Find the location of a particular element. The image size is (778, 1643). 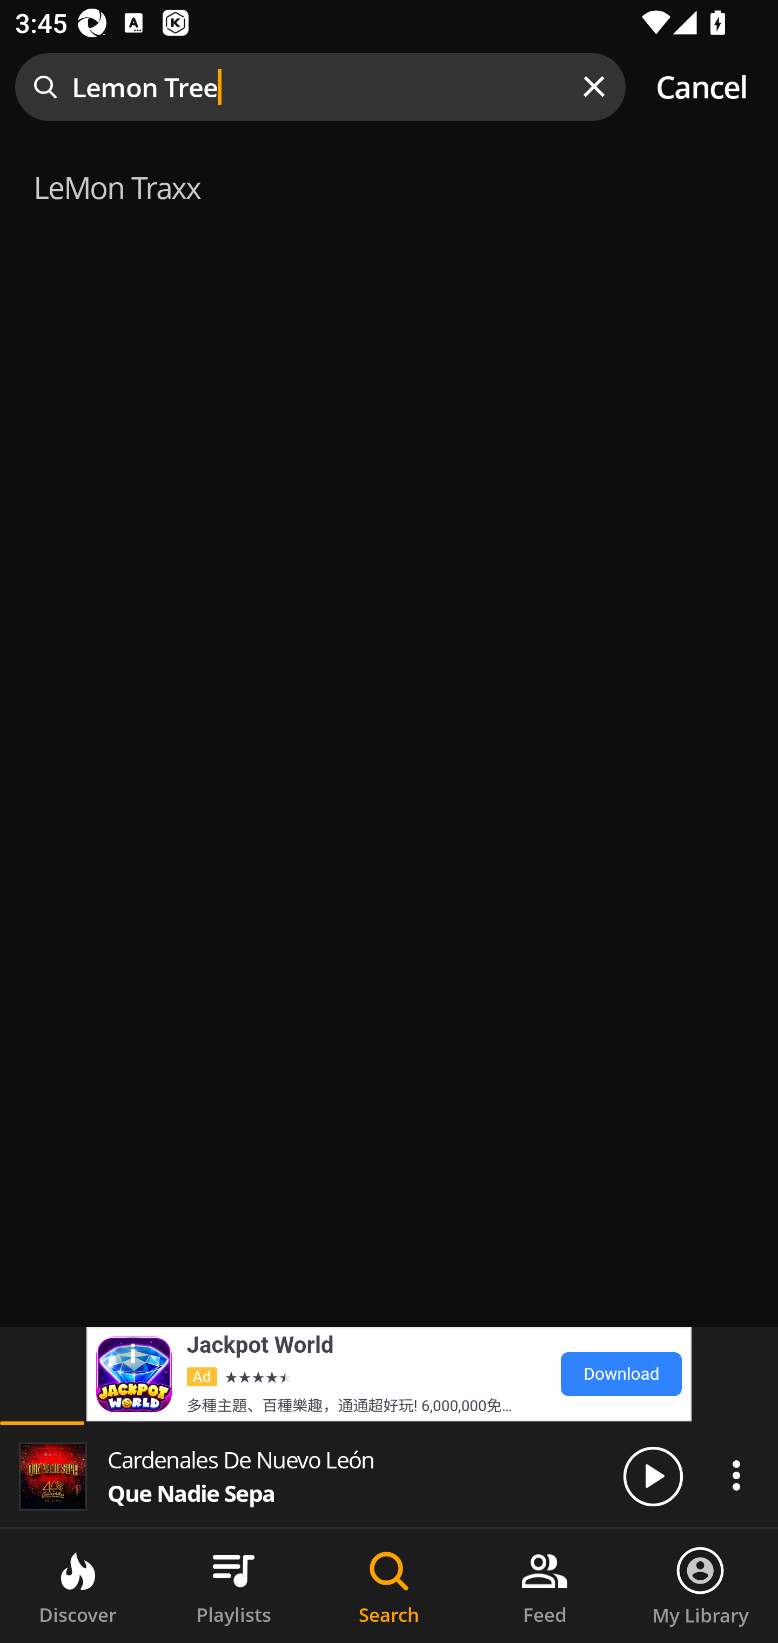

Feed is located at coordinates (545, 1586).